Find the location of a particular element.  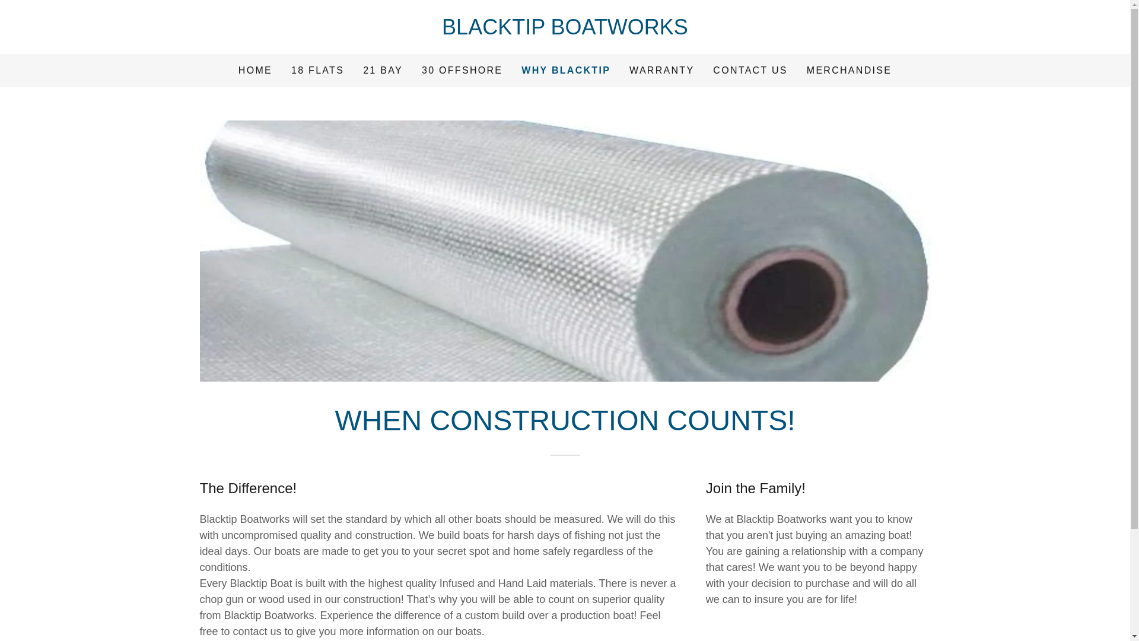

18 FLATS is located at coordinates (317, 71).